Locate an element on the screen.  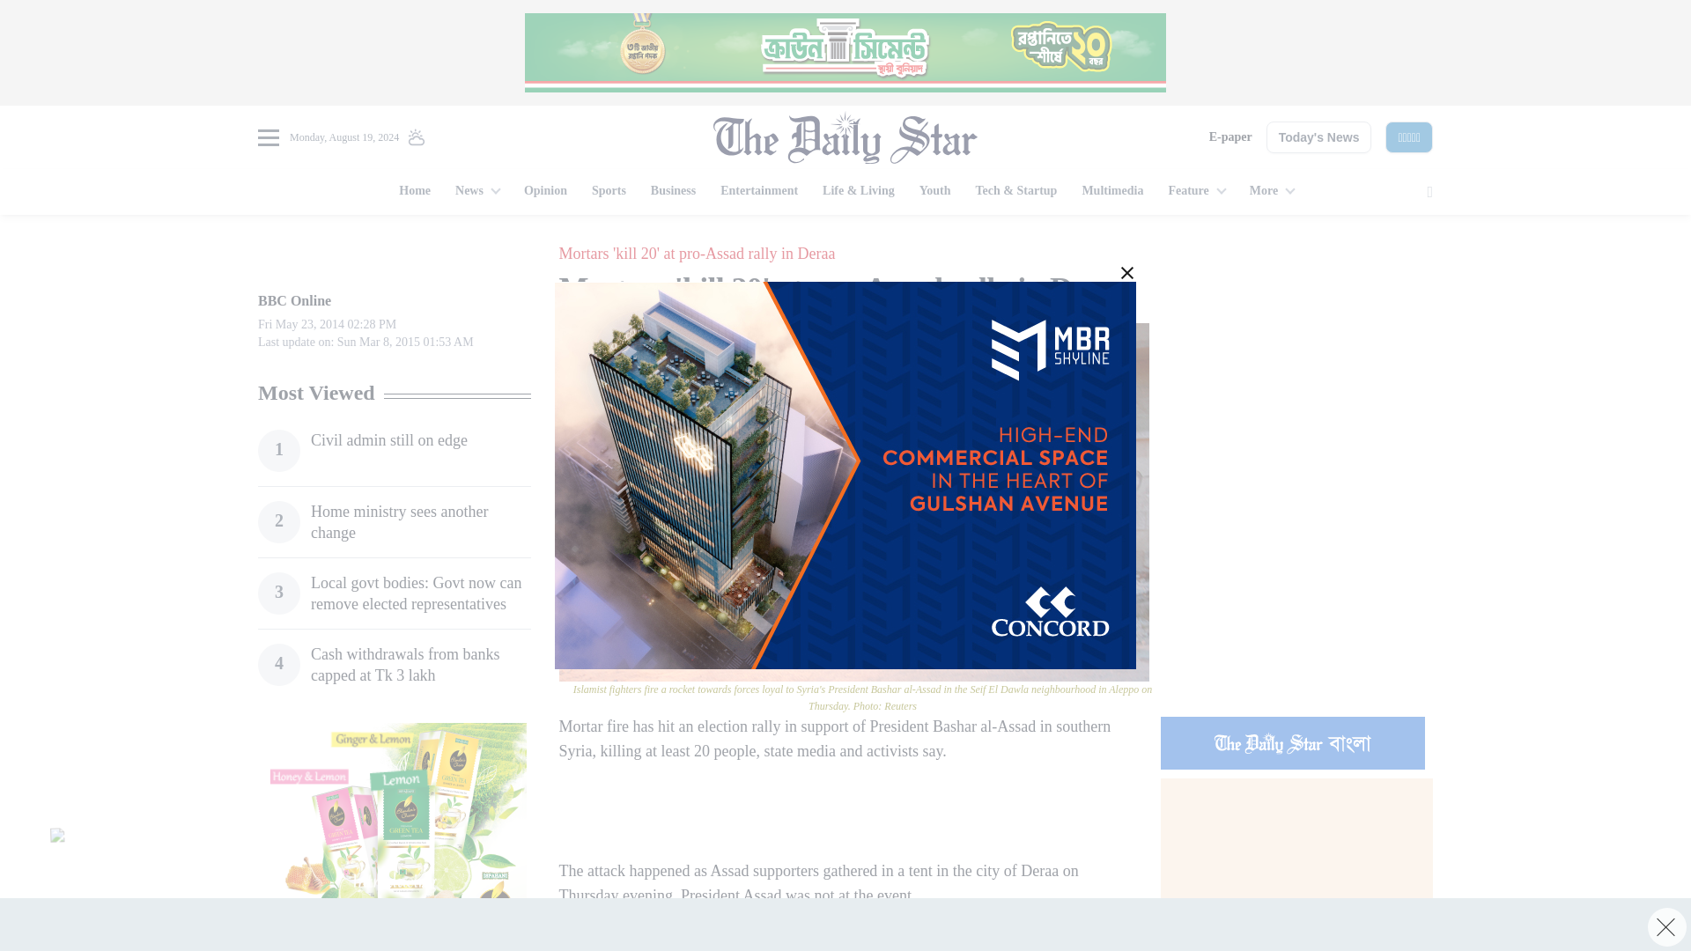
3rd party ad content is located at coordinates (394, 833).